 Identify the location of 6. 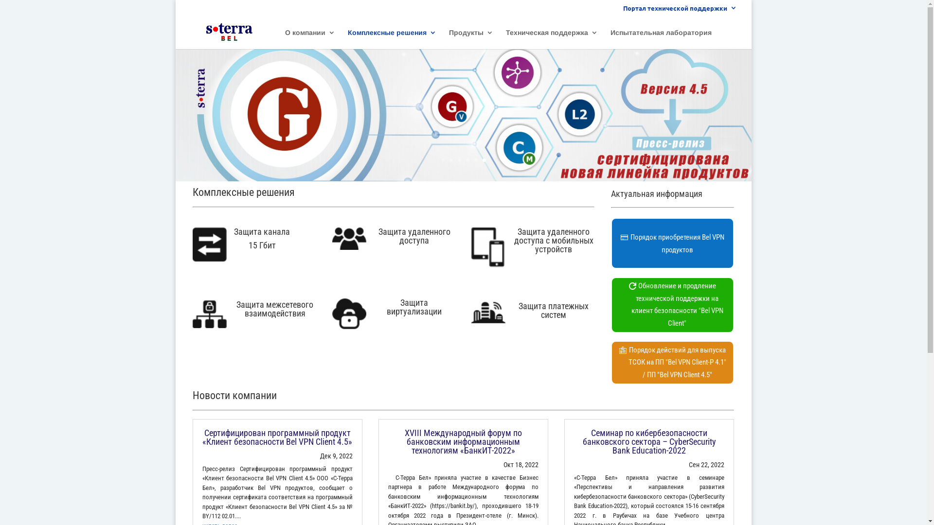
(484, 160).